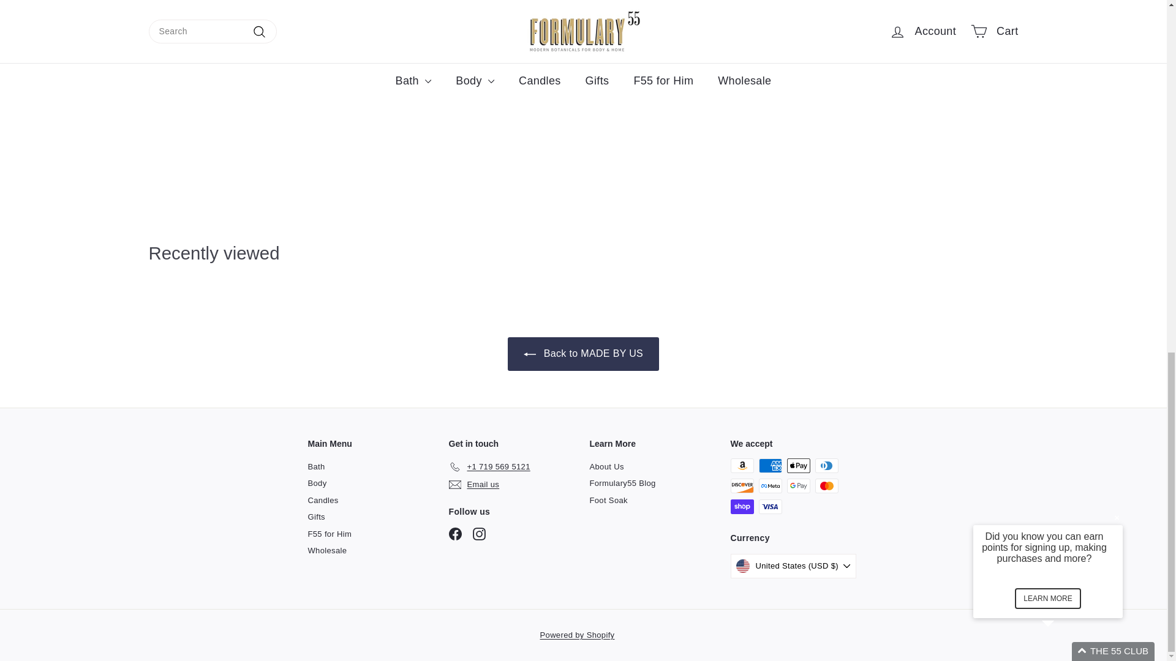 This screenshot has width=1176, height=661. What do you see at coordinates (770, 466) in the screenshot?
I see `American Express` at bounding box center [770, 466].